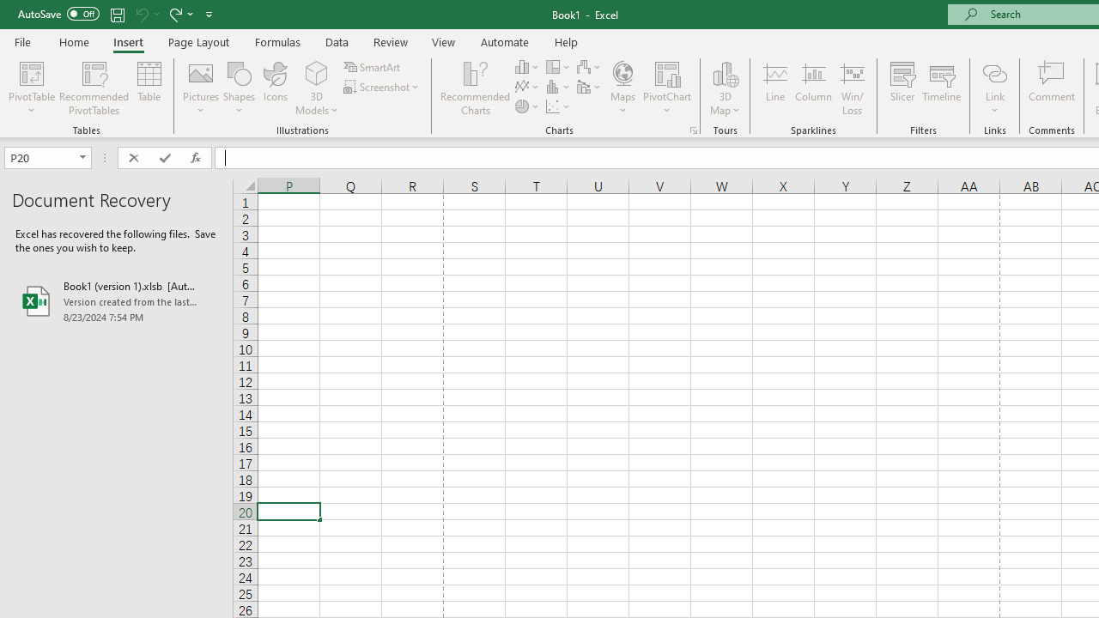 The width and height of the screenshot is (1099, 618). I want to click on PivotChart, so click(667, 88).